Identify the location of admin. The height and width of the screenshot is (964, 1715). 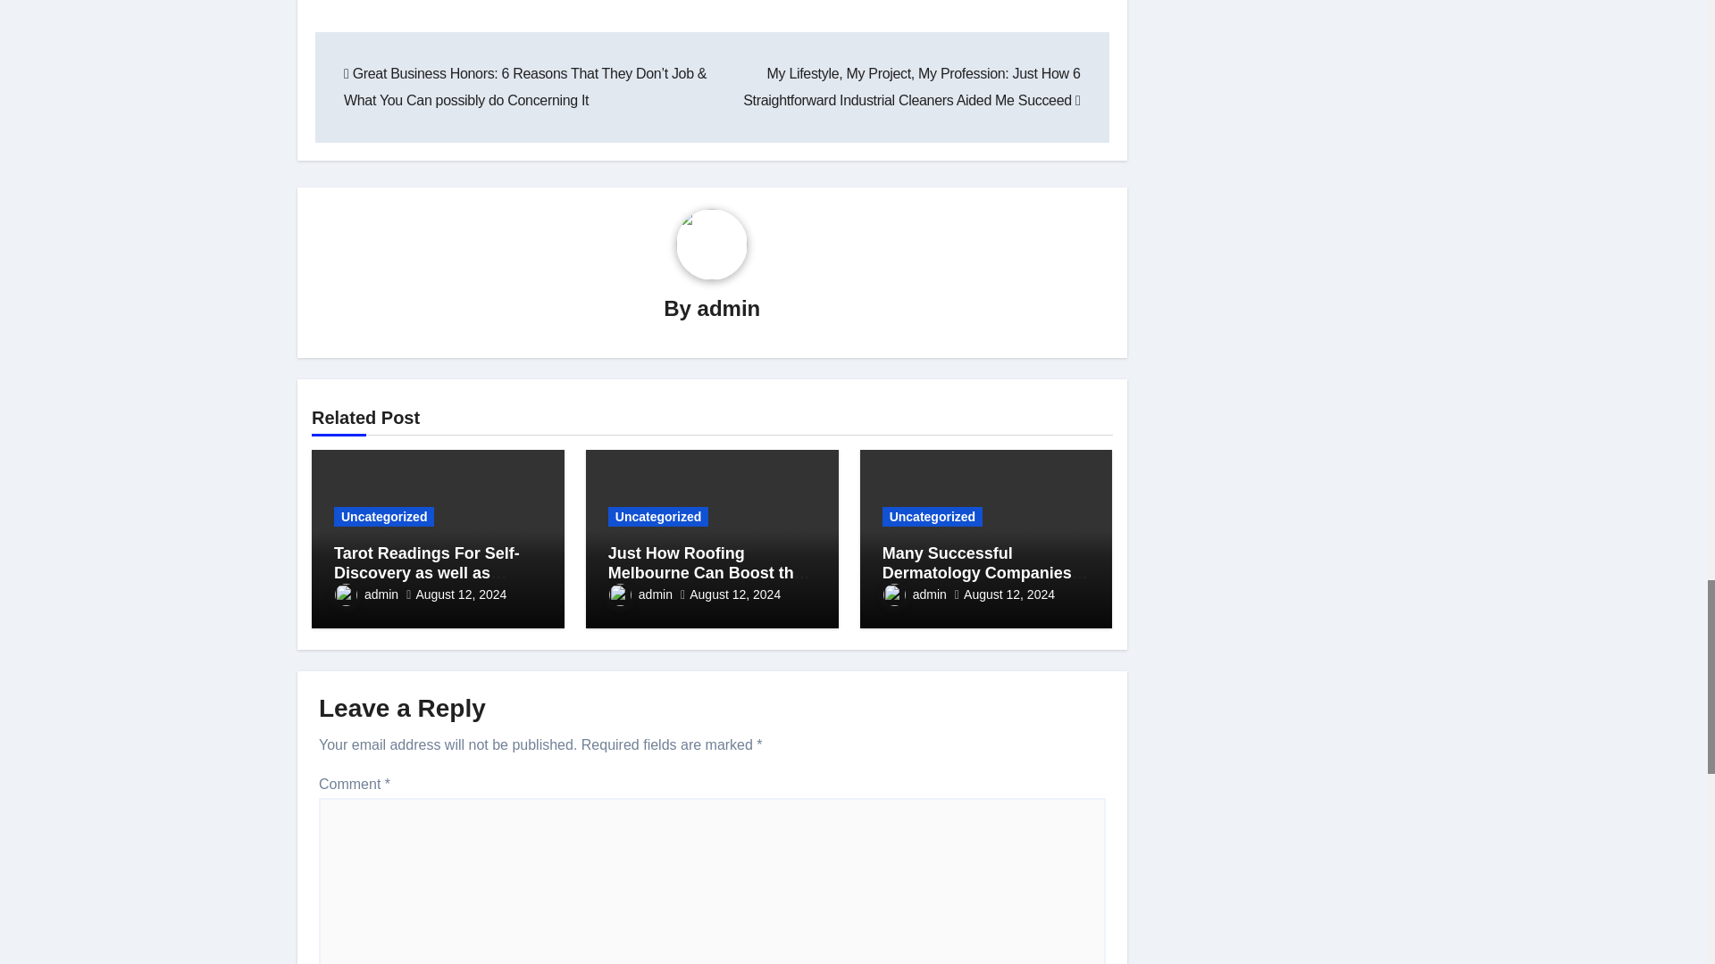
(729, 307).